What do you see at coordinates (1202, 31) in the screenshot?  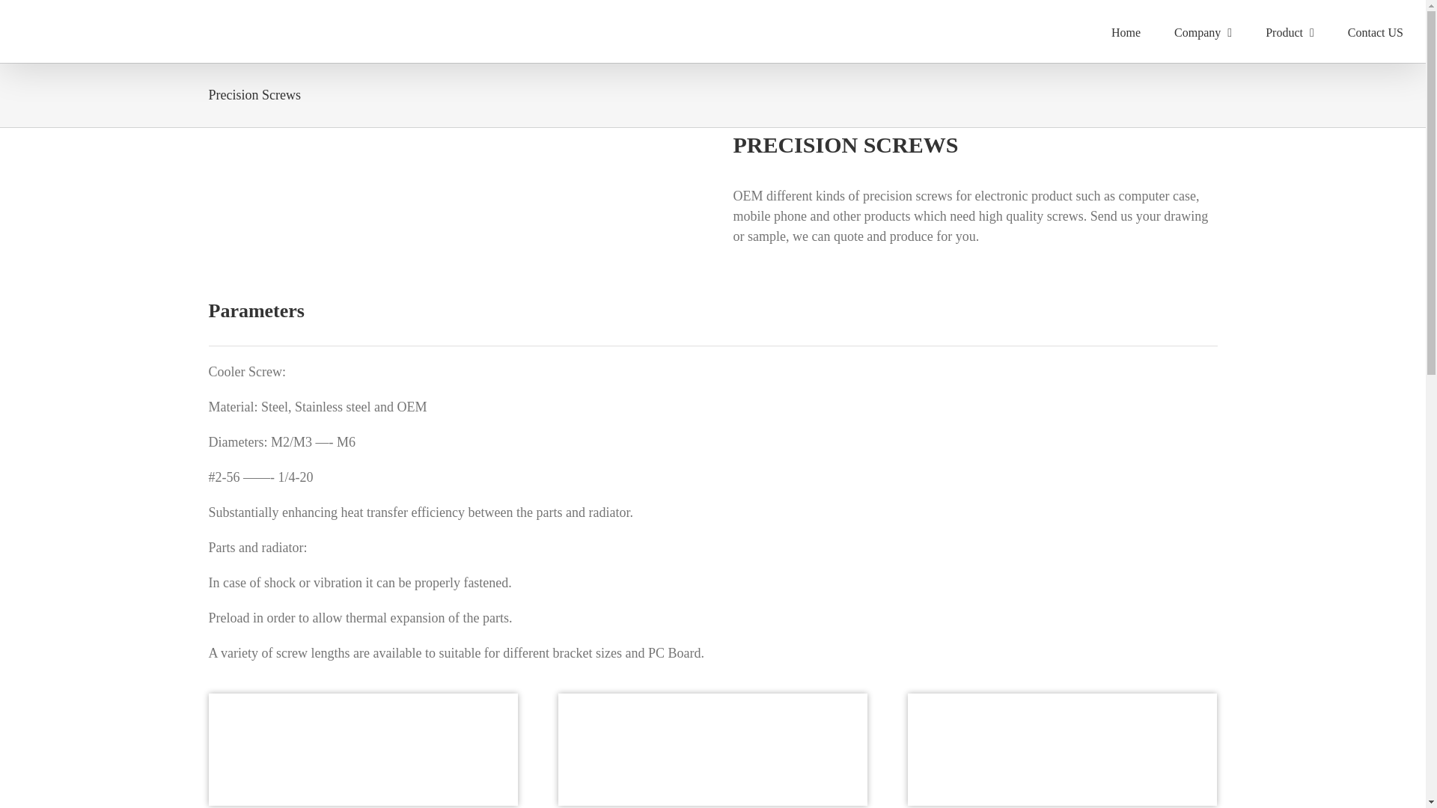 I see `Company` at bounding box center [1202, 31].